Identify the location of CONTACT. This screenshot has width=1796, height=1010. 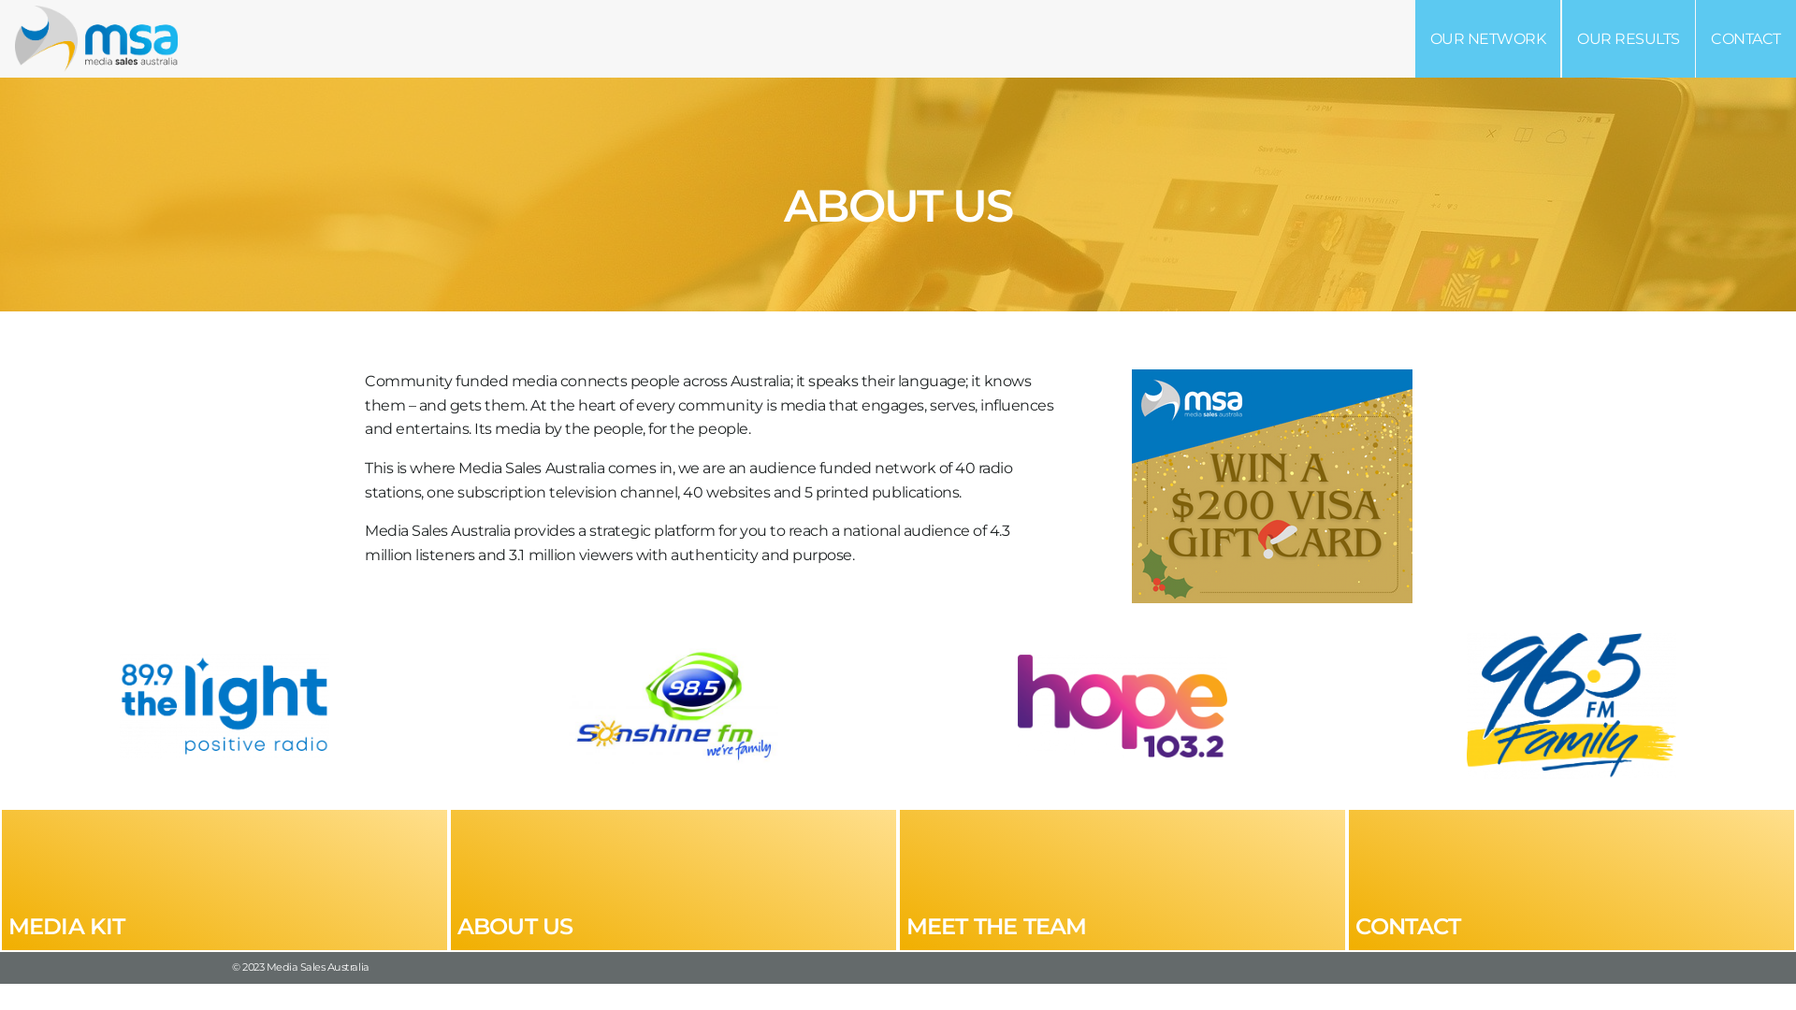
(1571, 880).